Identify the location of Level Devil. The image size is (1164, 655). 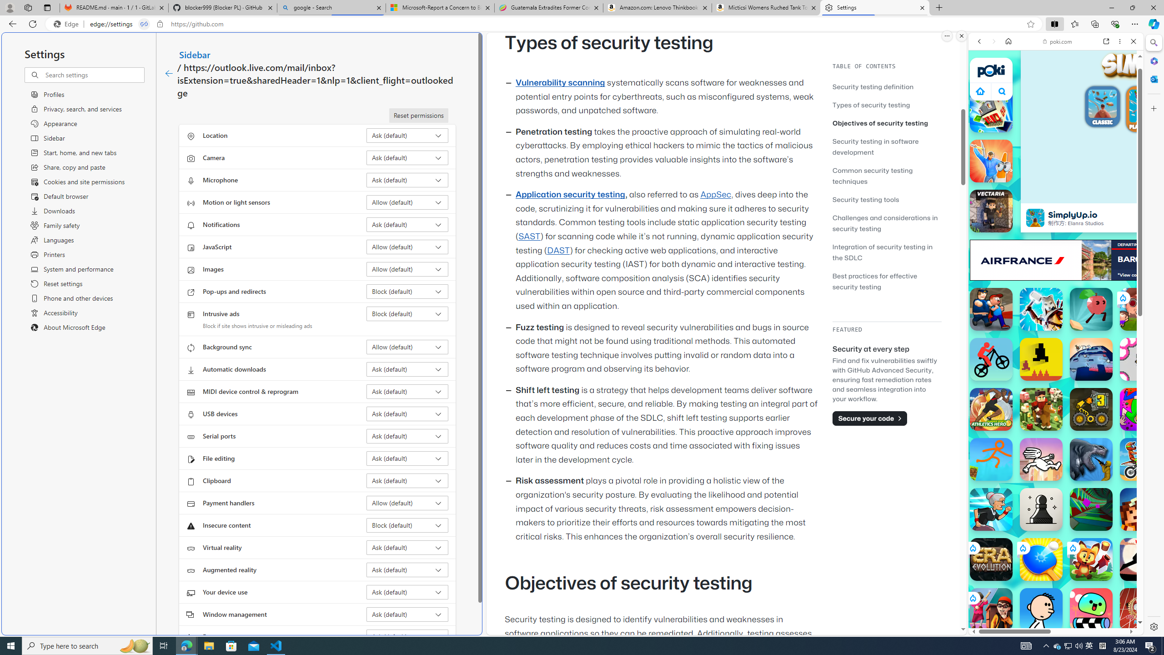
(1041, 359).